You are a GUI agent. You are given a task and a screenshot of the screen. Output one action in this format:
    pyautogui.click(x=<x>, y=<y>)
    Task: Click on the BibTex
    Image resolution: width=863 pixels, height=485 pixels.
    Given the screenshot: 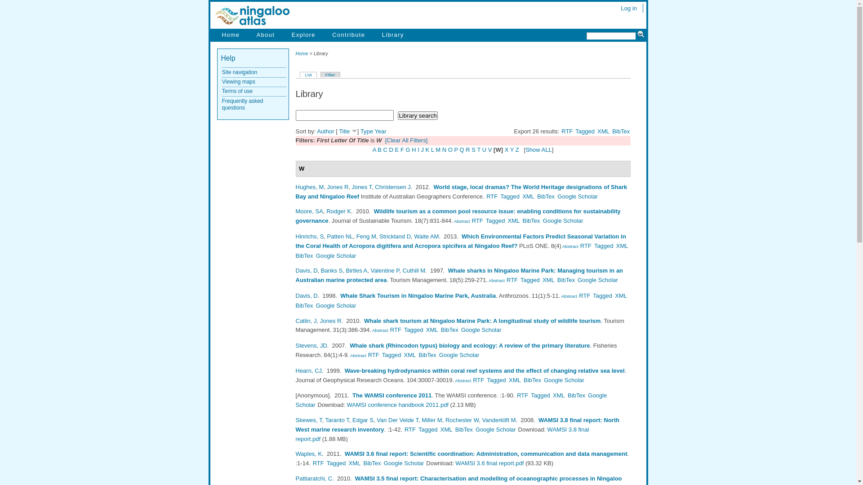 What is the action you would take?
    pyautogui.click(x=305, y=305)
    